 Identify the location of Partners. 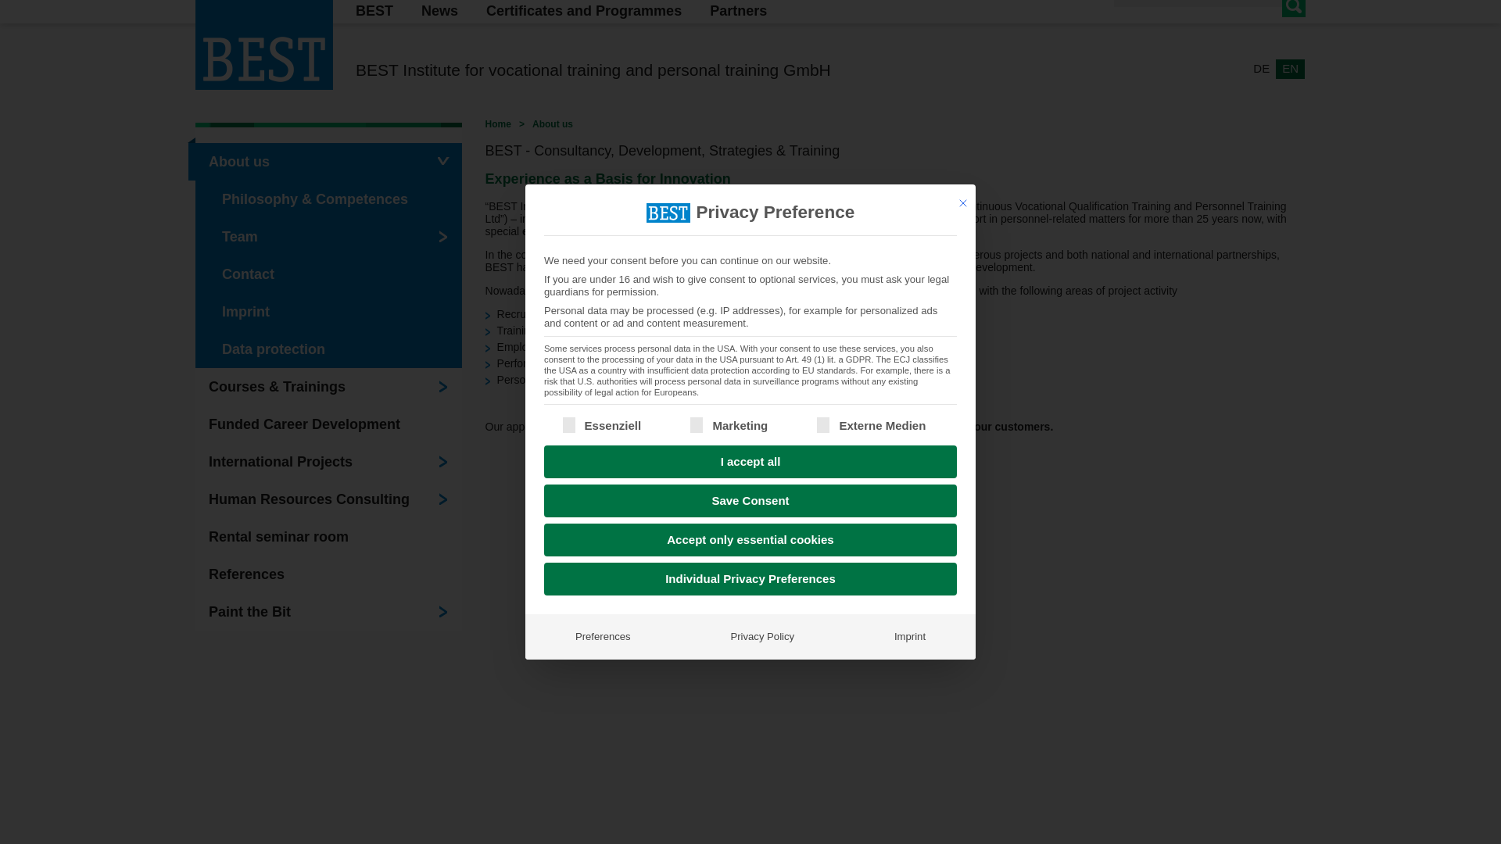
(738, 12).